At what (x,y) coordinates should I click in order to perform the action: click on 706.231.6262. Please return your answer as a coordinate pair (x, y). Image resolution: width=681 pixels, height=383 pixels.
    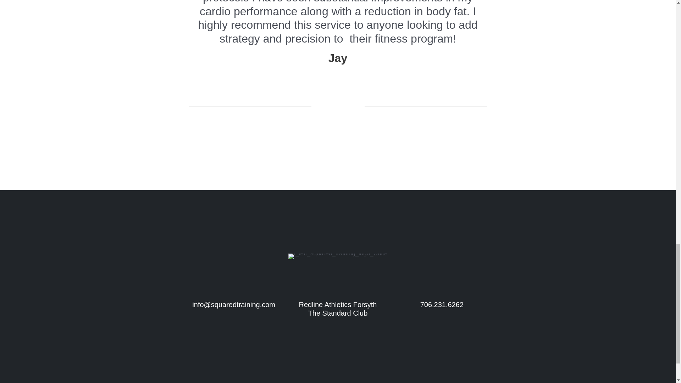
    Looking at the image, I should click on (442, 304).